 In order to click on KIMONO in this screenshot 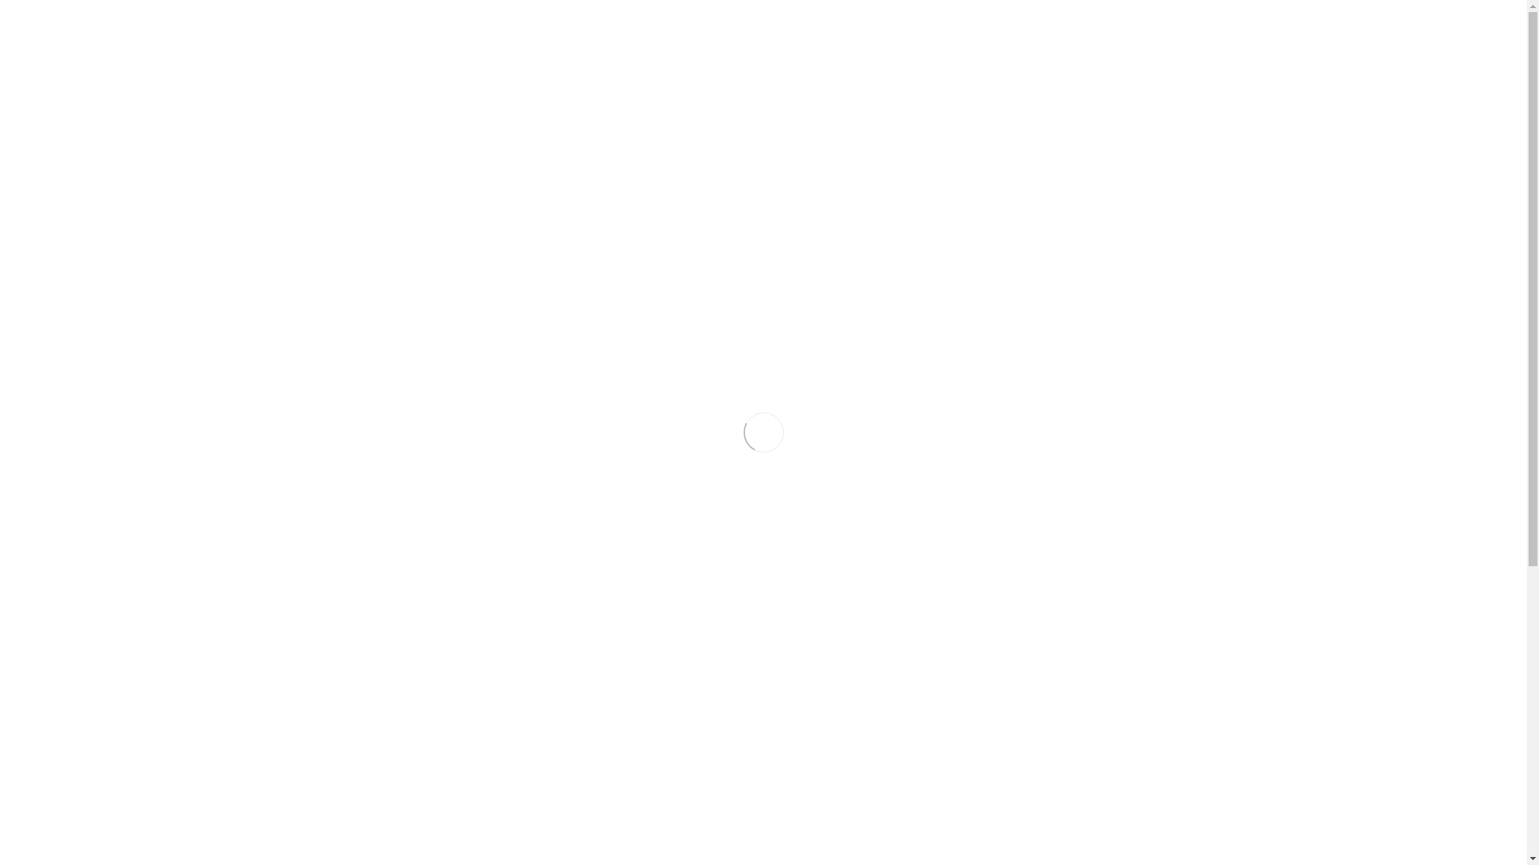, I will do `click(406, 548)`.